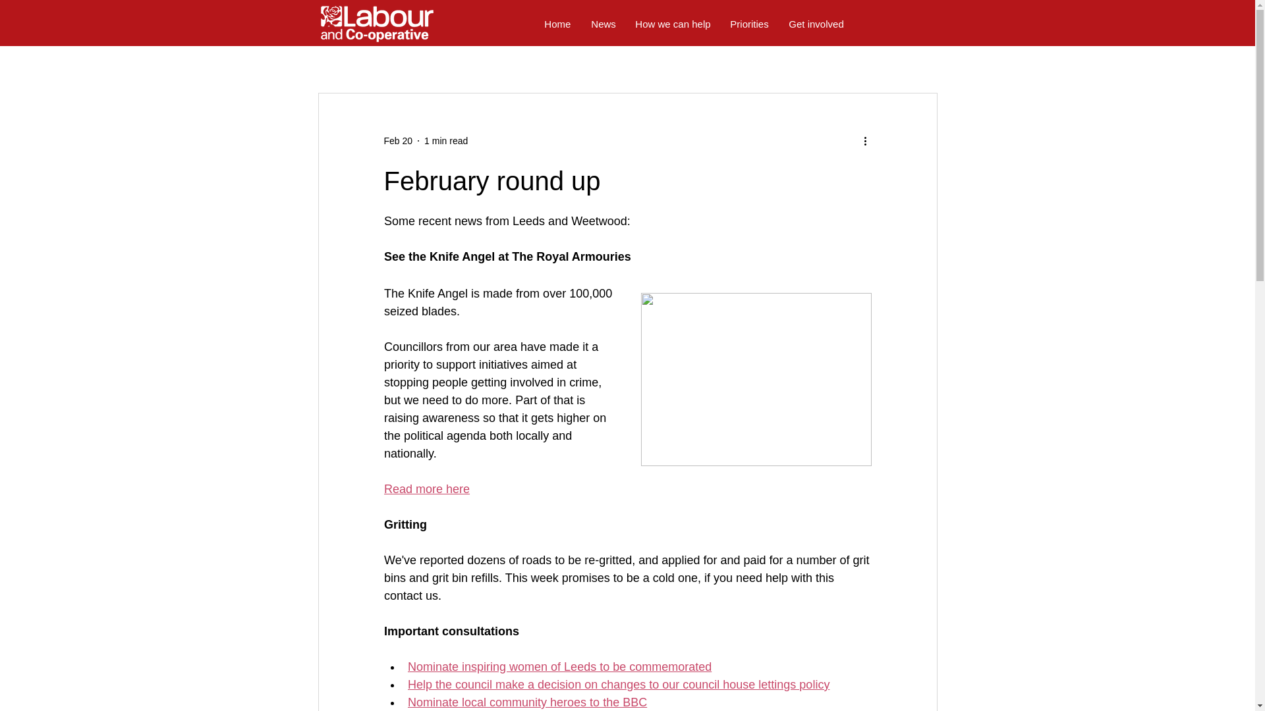 Image resolution: width=1265 pixels, height=711 pixels. Describe the element at coordinates (602, 24) in the screenshot. I see `News` at that location.